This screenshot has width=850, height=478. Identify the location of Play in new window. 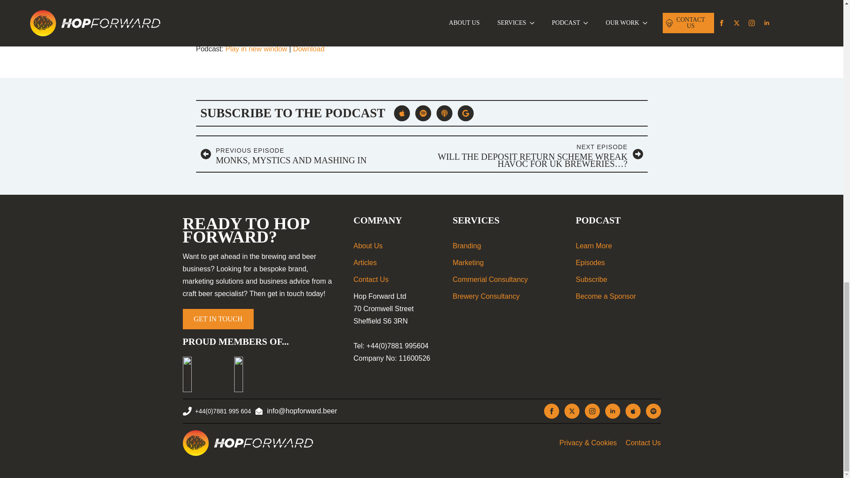
(256, 49).